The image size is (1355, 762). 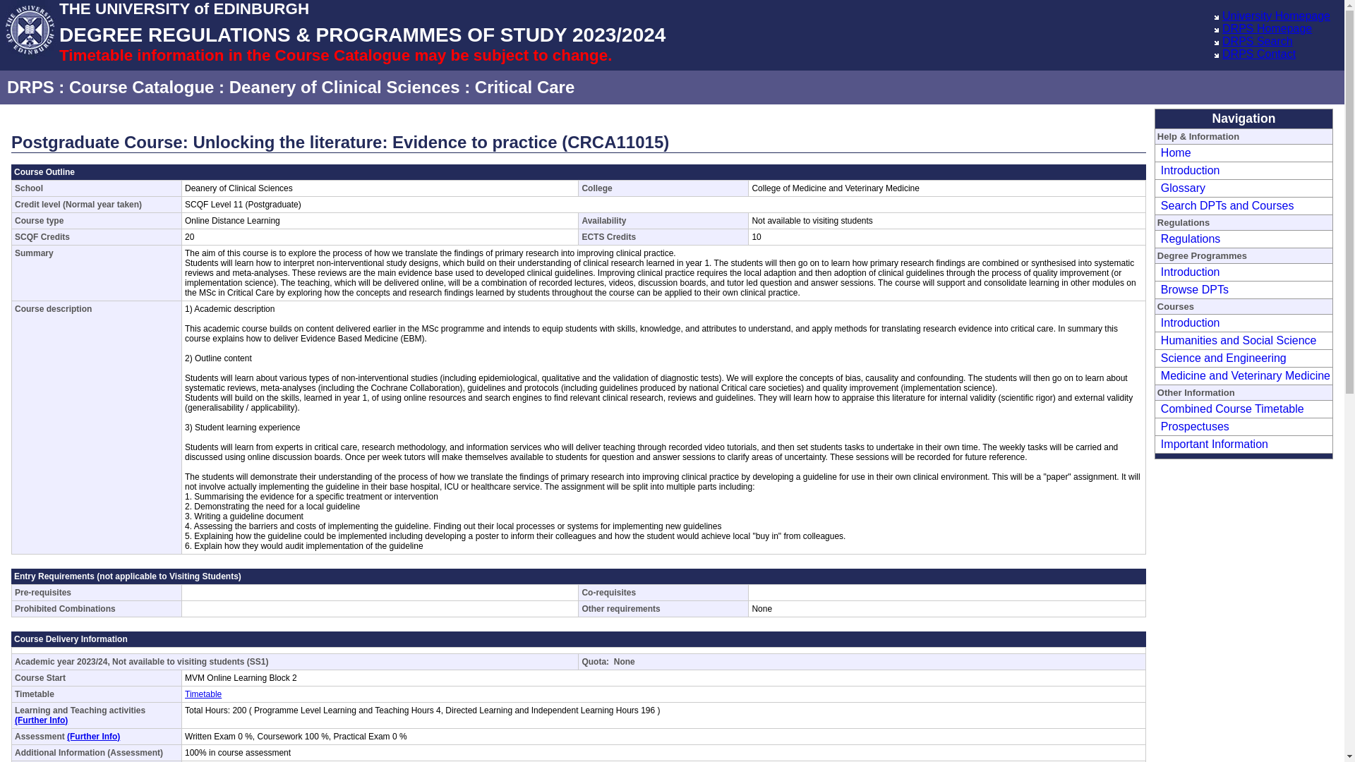 What do you see at coordinates (1174, 152) in the screenshot?
I see `Home` at bounding box center [1174, 152].